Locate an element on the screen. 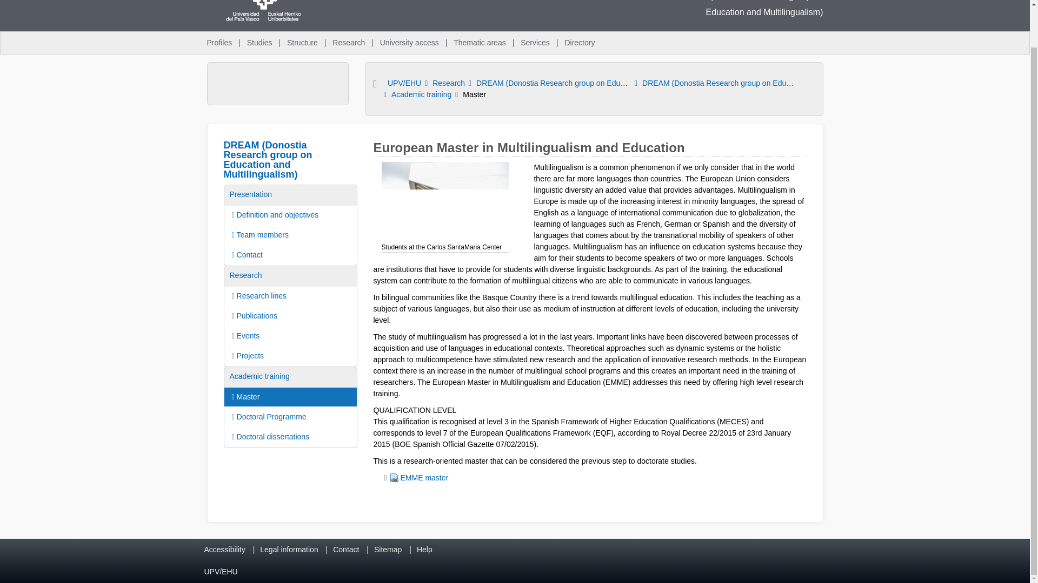  Research is located at coordinates (348, 43).